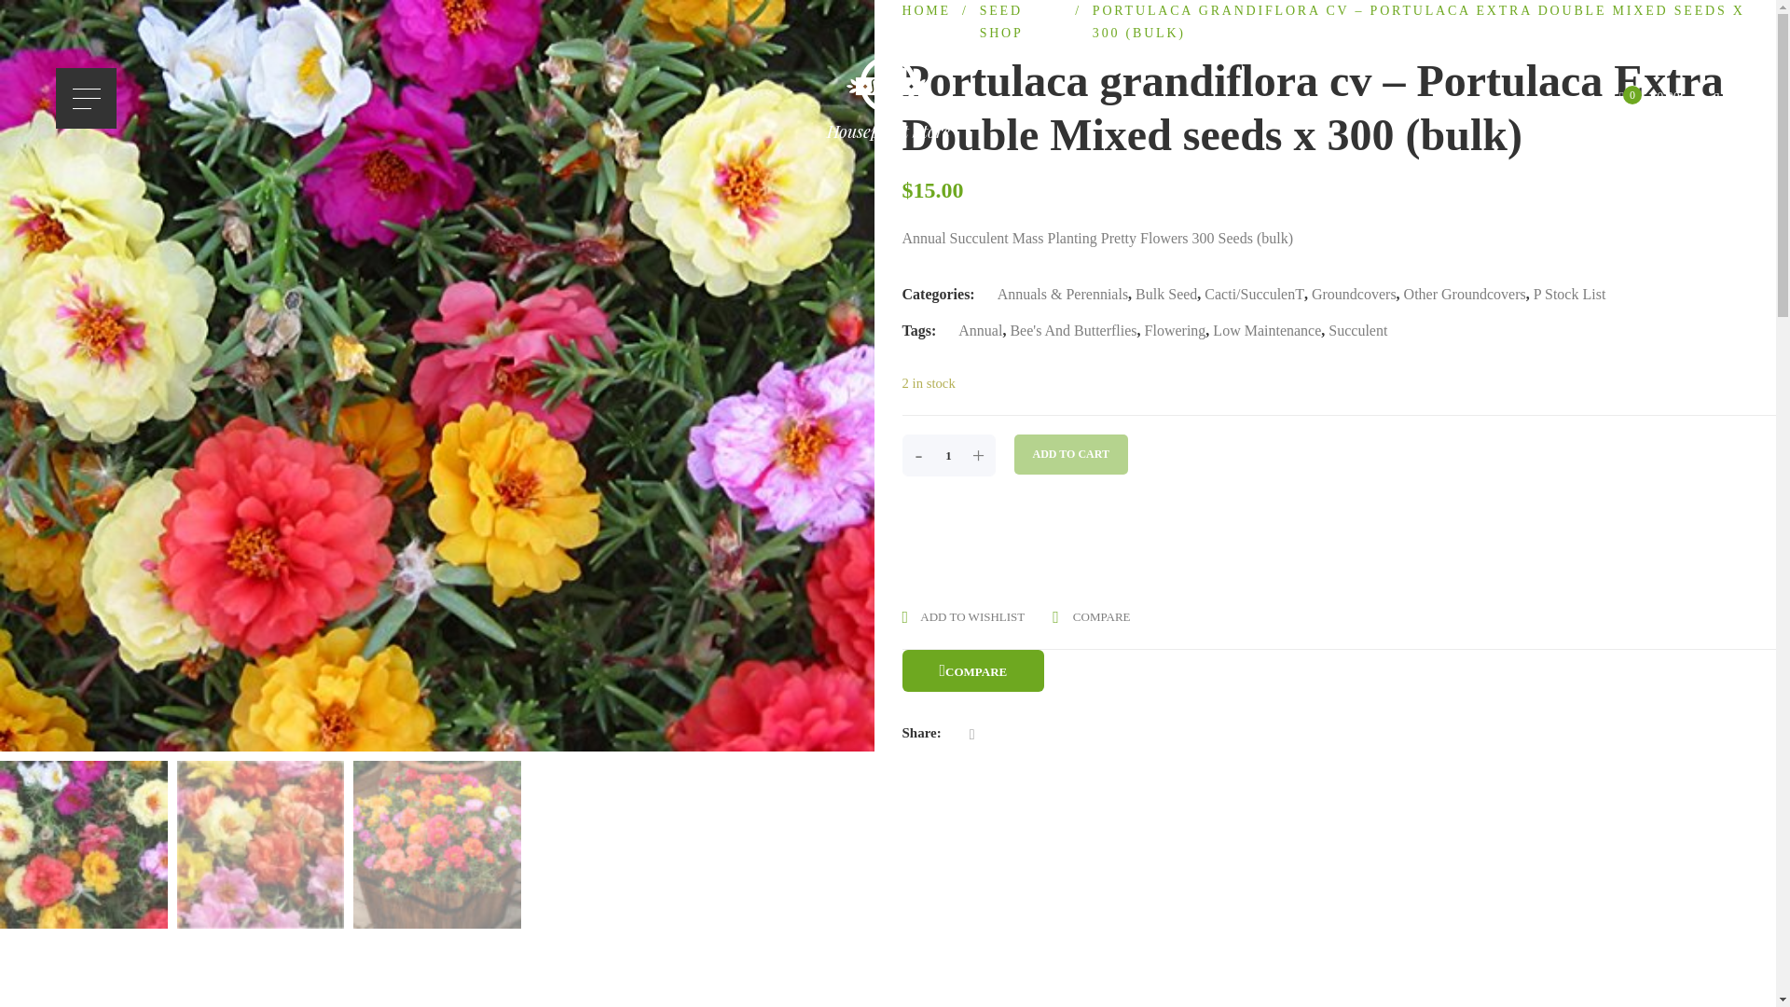 The height and width of the screenshot is (1007, 1790). What do you see at coordinates (964, 616) in the screenshot?
I see `ADD TO WISHLIST` at bounding box center [964, 616].